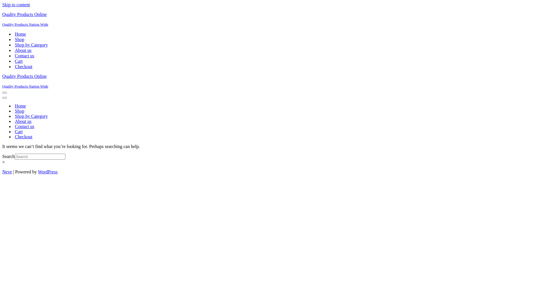  Describe the element at coordinates (23, 67) in the screenshot. I see `Checkout` at that location.